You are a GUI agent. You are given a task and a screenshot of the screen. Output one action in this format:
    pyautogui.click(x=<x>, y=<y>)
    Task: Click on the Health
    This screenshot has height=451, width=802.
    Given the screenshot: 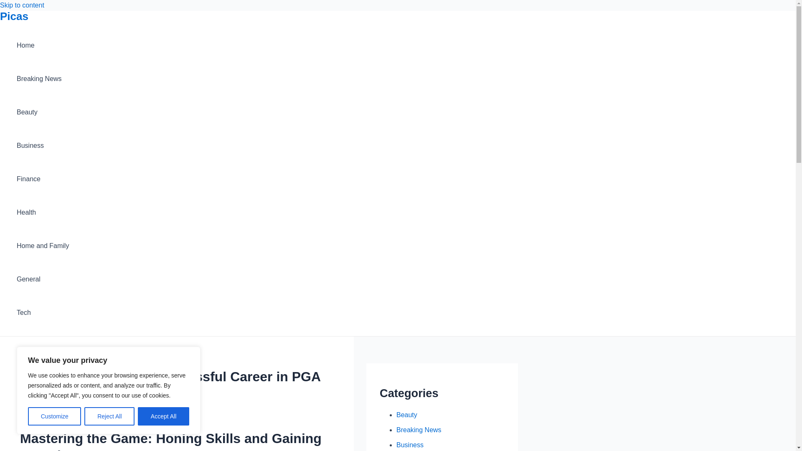 What is the action you would take?
    pyautogui.click(x=43, y=212)
    